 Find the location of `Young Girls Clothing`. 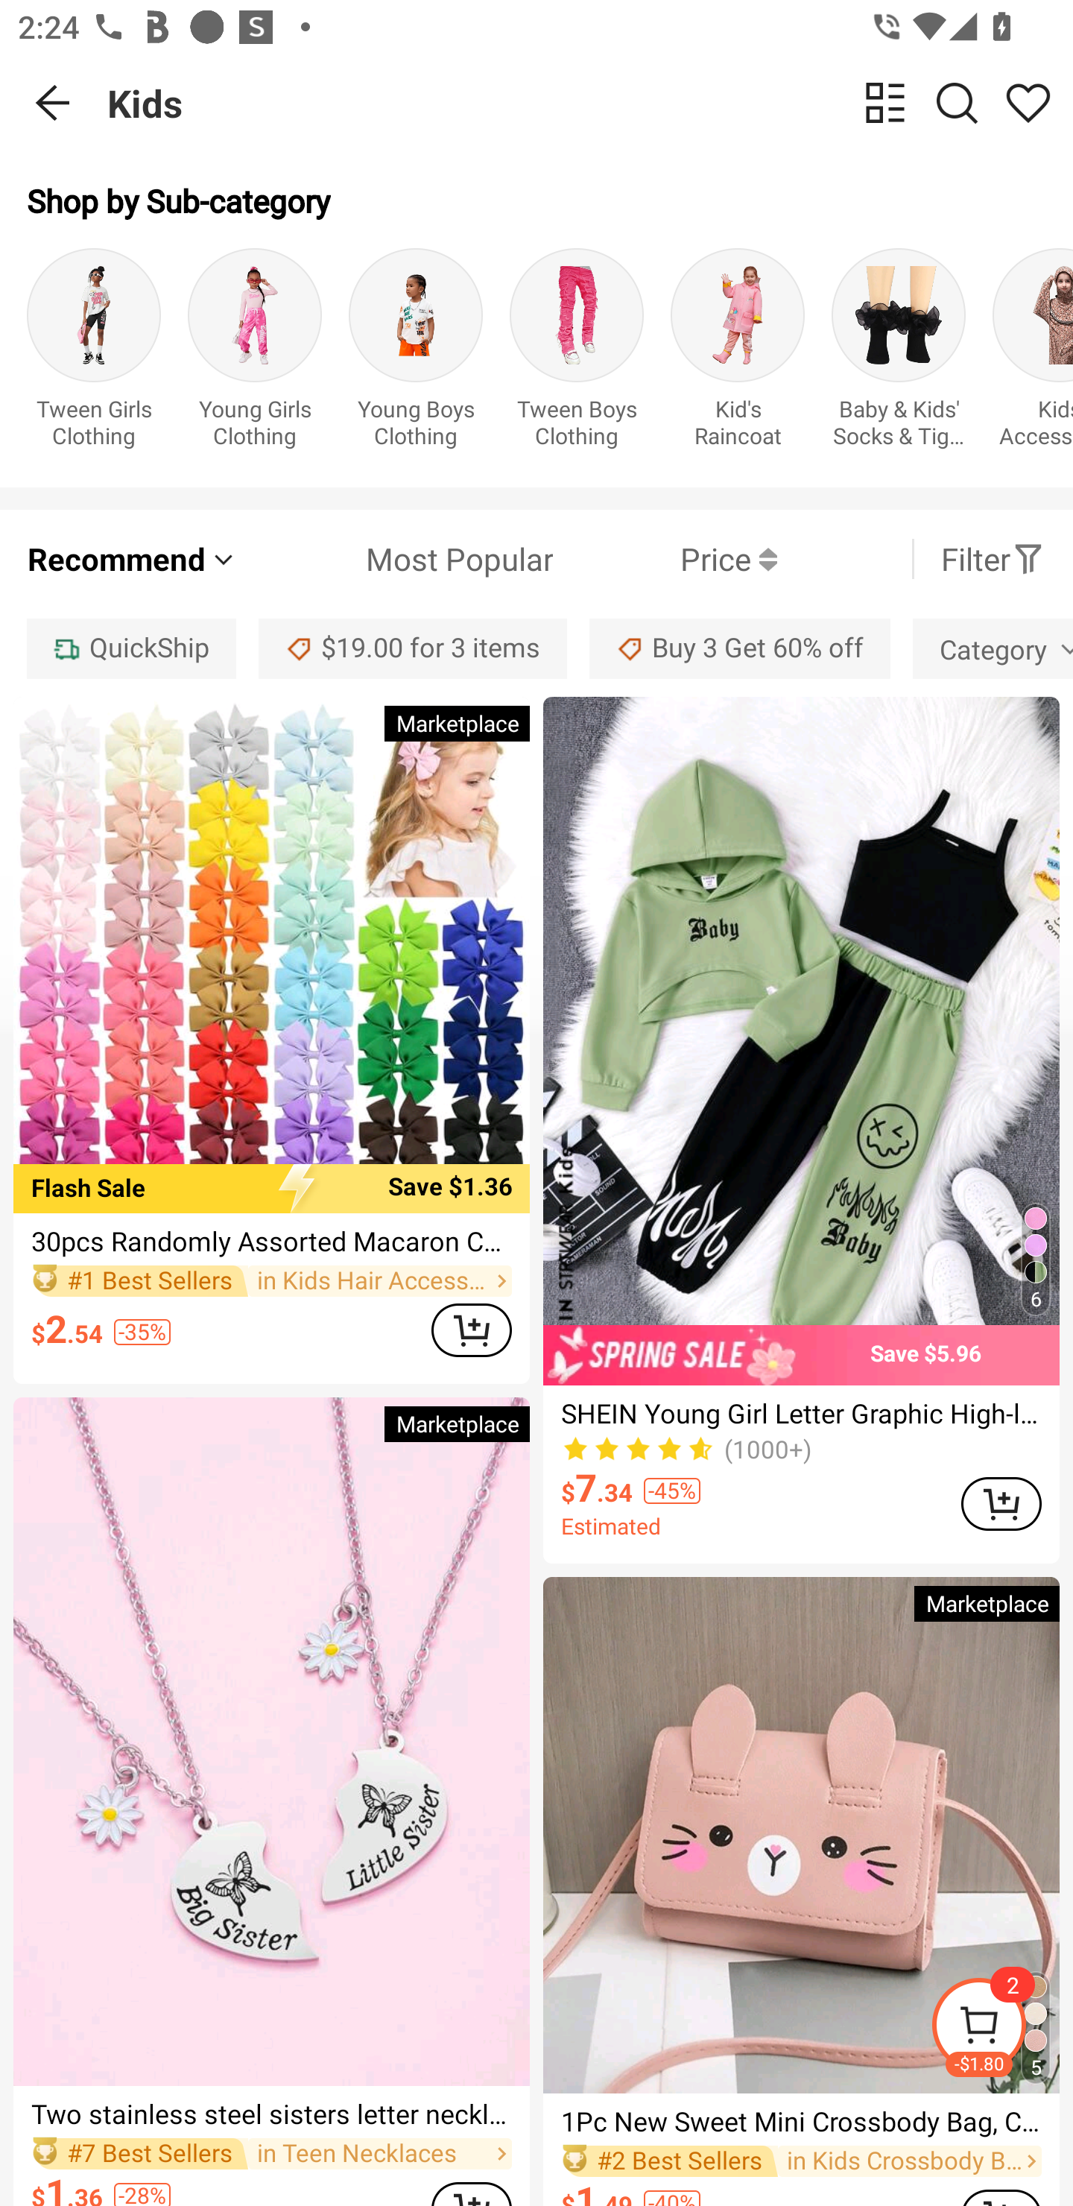

Young Girls Clothing is located at coordinates (255, 353).